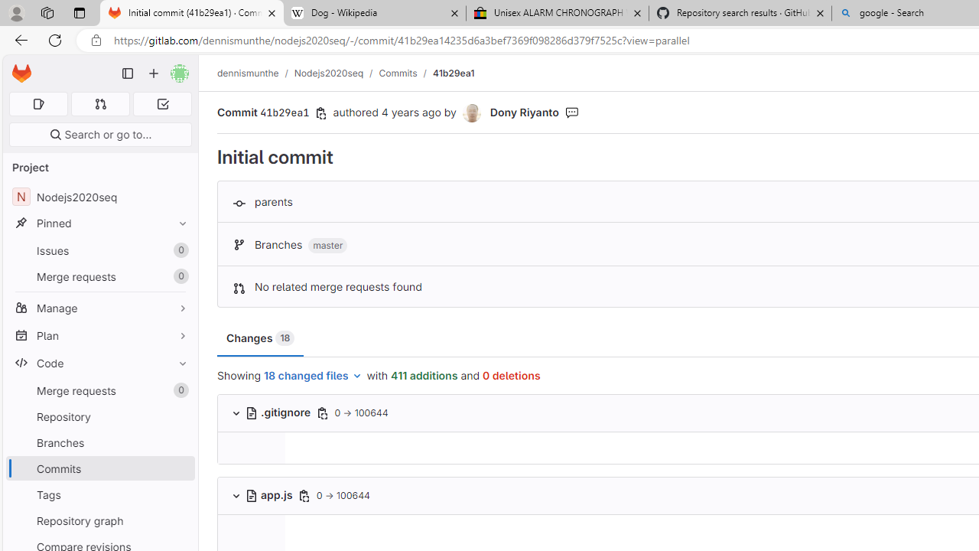 This screenshot has width=979, height=551. I want to click on master, so click(327, 246).